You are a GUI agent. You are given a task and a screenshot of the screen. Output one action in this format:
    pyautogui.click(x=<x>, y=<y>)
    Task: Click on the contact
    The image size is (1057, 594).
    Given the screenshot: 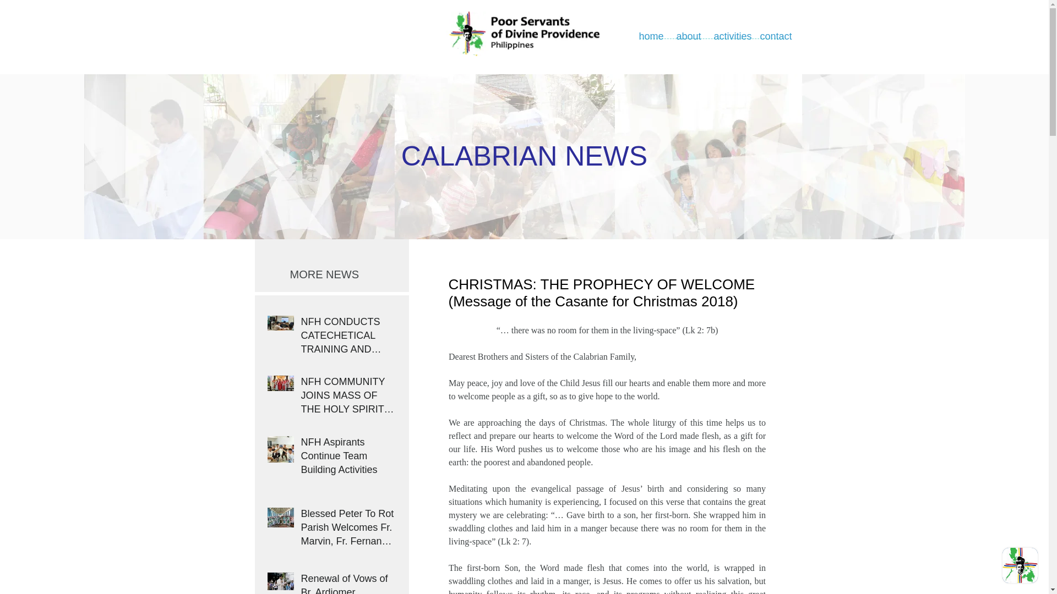 What is the action you would take?
    pyautogui.click(x=773, y=36)
    